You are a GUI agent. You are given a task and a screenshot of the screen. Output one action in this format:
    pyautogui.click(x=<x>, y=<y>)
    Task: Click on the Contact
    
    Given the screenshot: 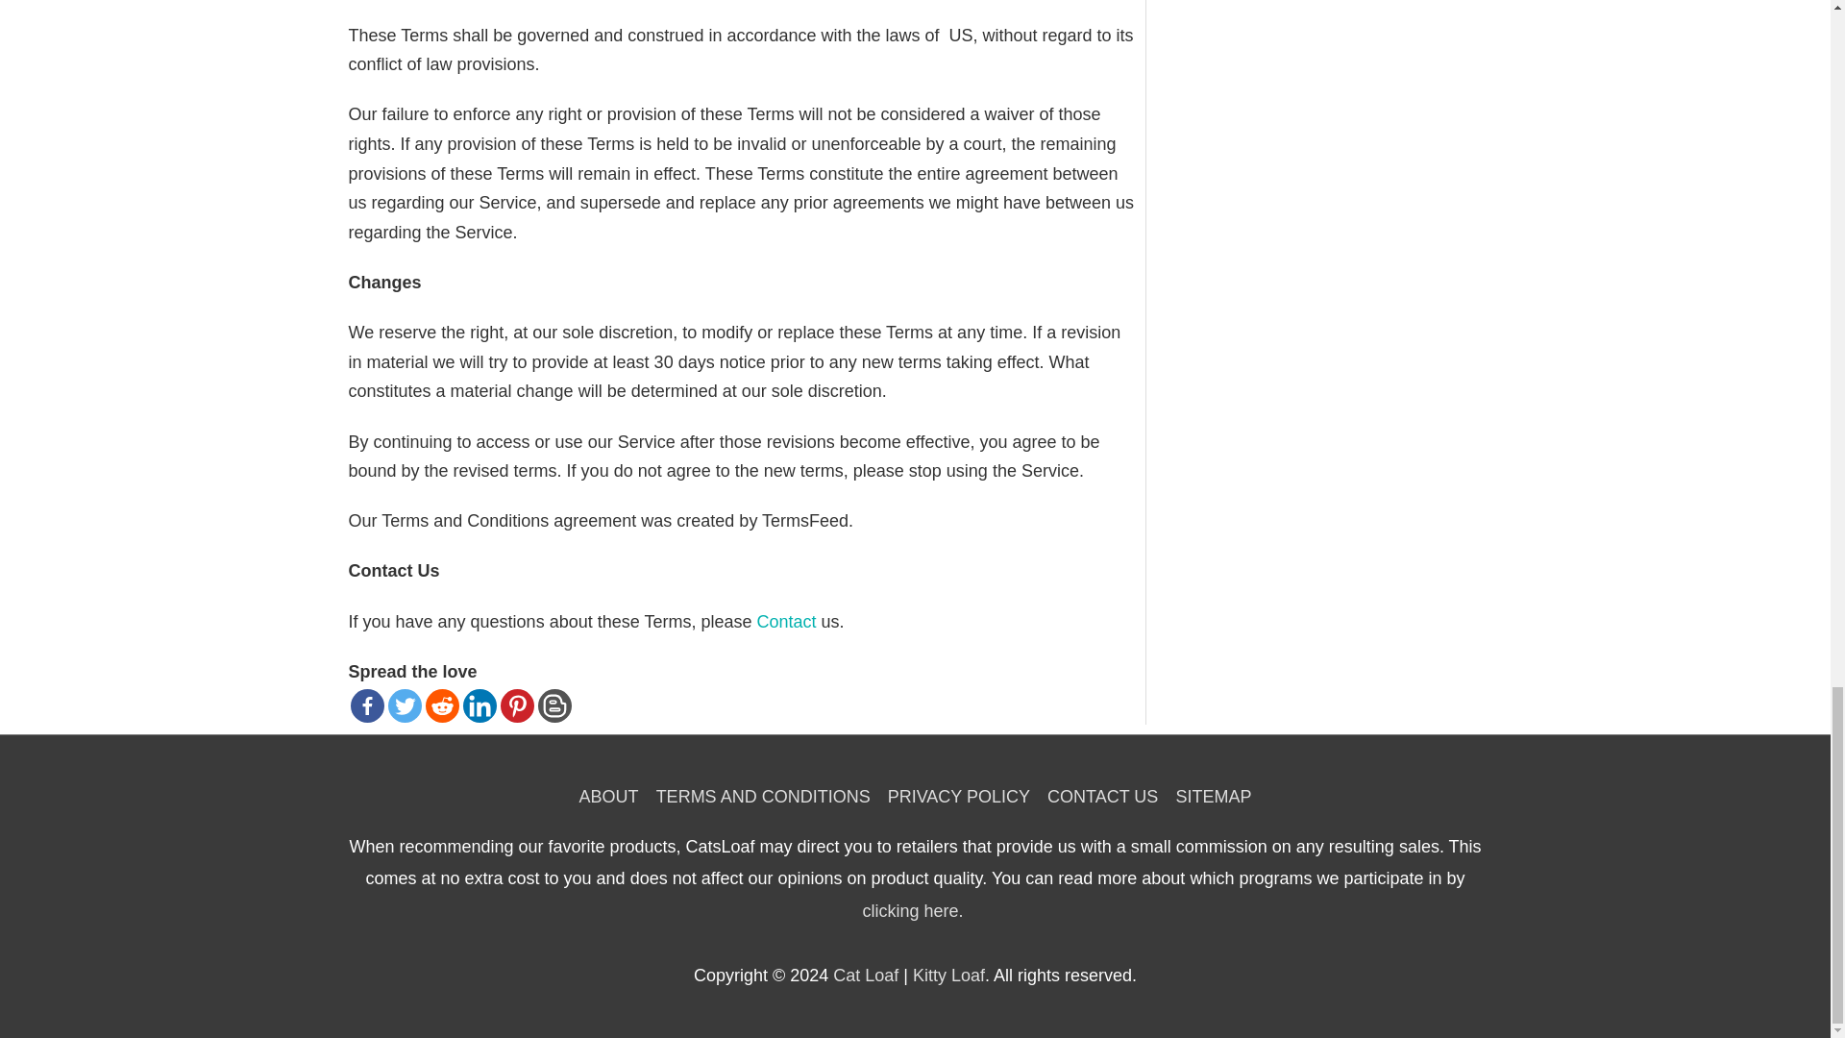 What is the action you would take?
    pyautogui.click(x=786, y=621)
    